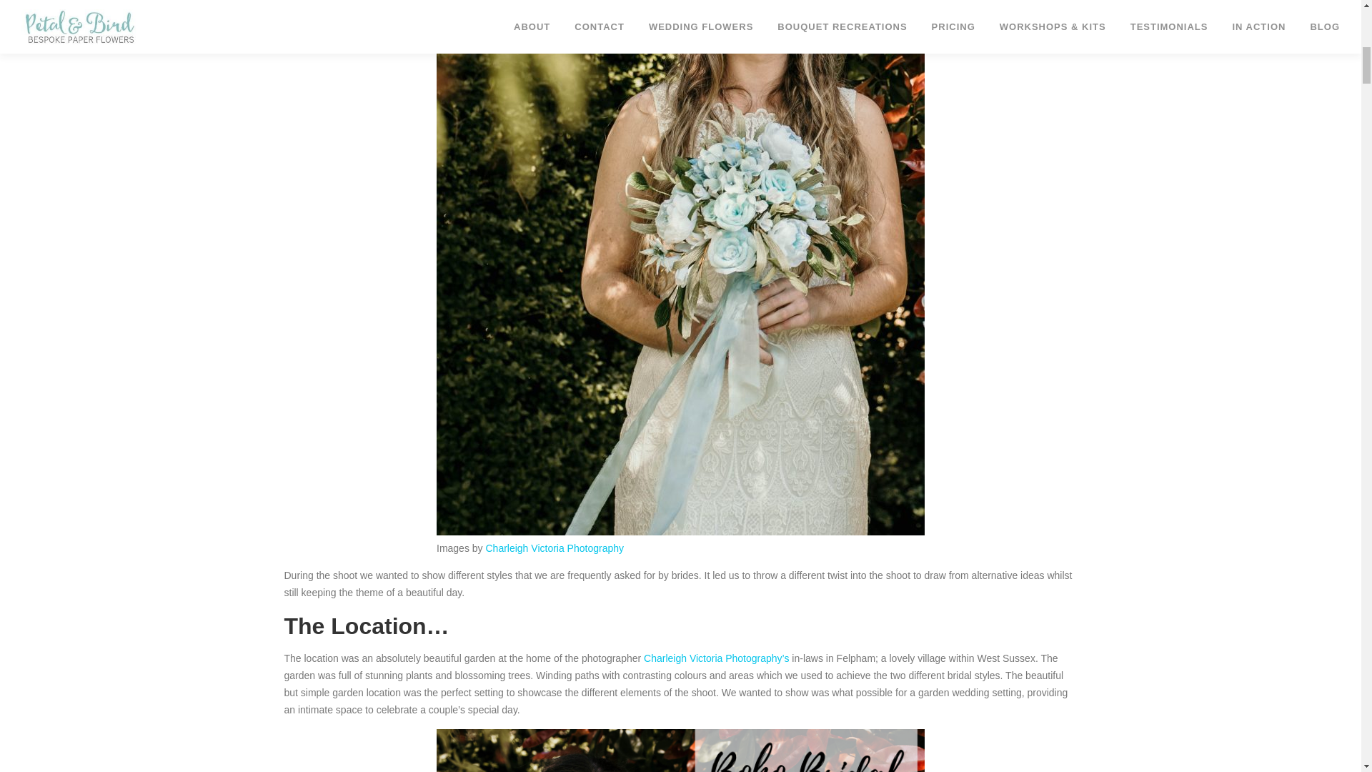 The width and height of the screenshot is (1372, 772). What do you see at coordinates (555, 548) in the screenshot?
I see `Charleigh Victoria Photography` at bounding box center [555, 548].